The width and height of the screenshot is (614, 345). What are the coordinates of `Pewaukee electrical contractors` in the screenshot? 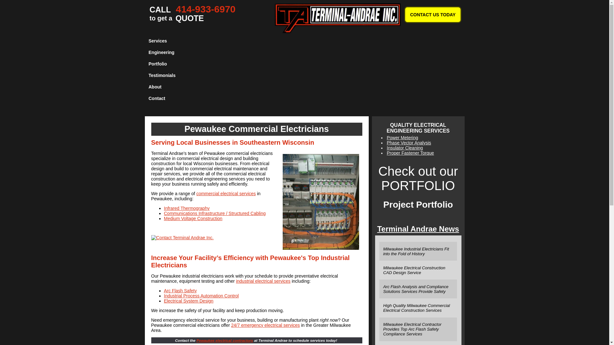 It's located at (224, 341).